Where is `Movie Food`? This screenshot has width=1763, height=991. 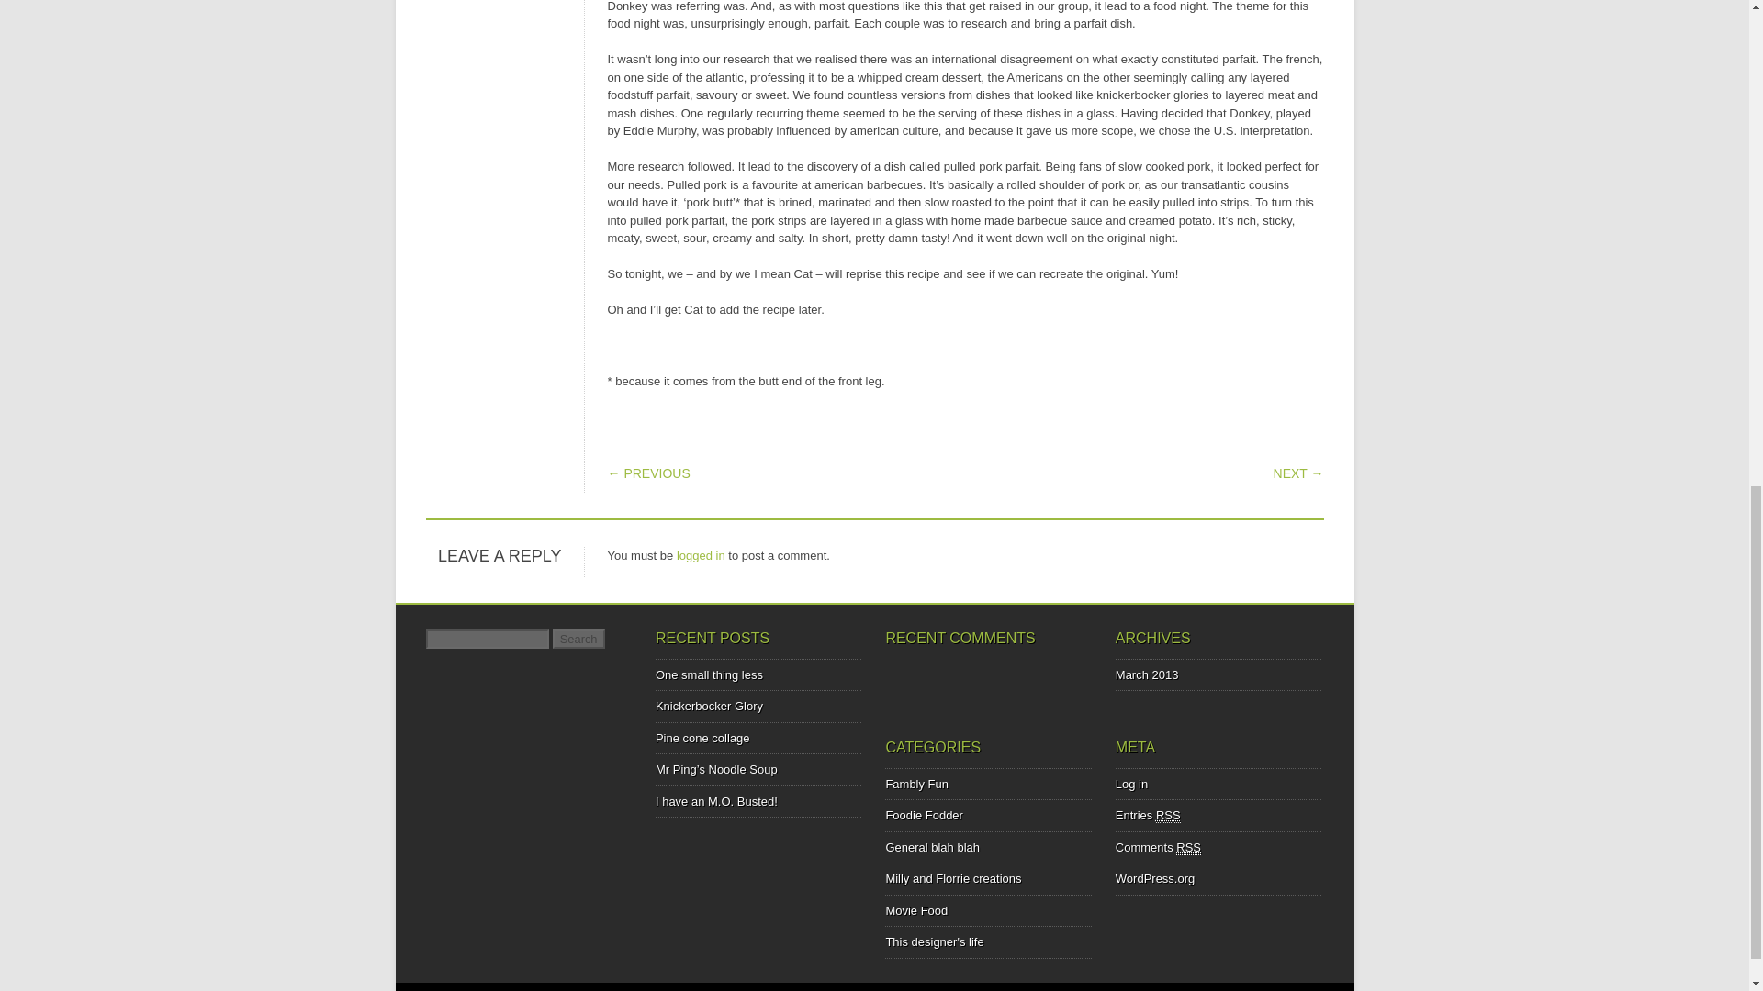
Movie Food is located at coordinates (916, 910).